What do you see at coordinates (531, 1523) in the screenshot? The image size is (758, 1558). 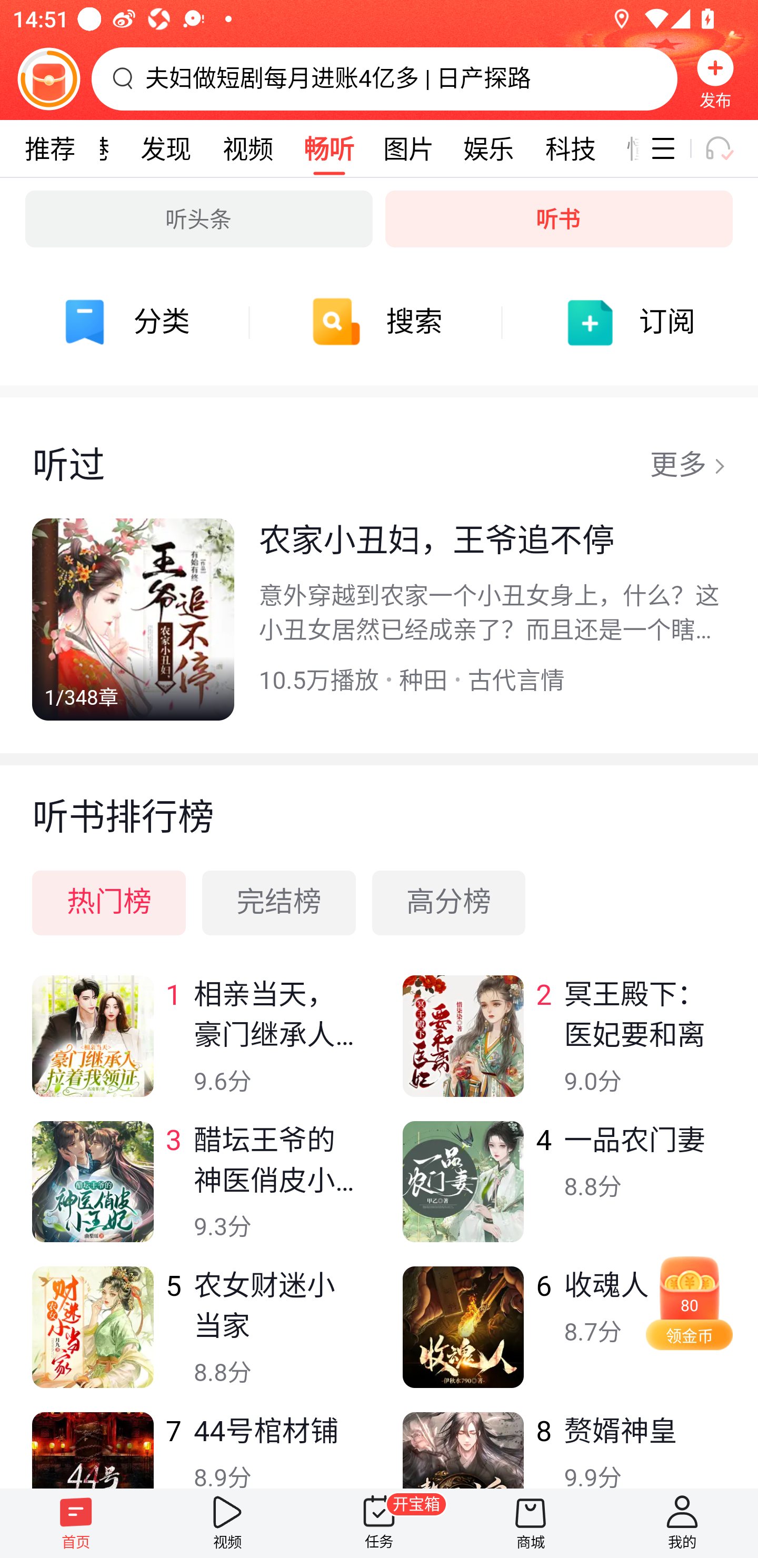 I see `商城` at bounding box center [531, 1523].